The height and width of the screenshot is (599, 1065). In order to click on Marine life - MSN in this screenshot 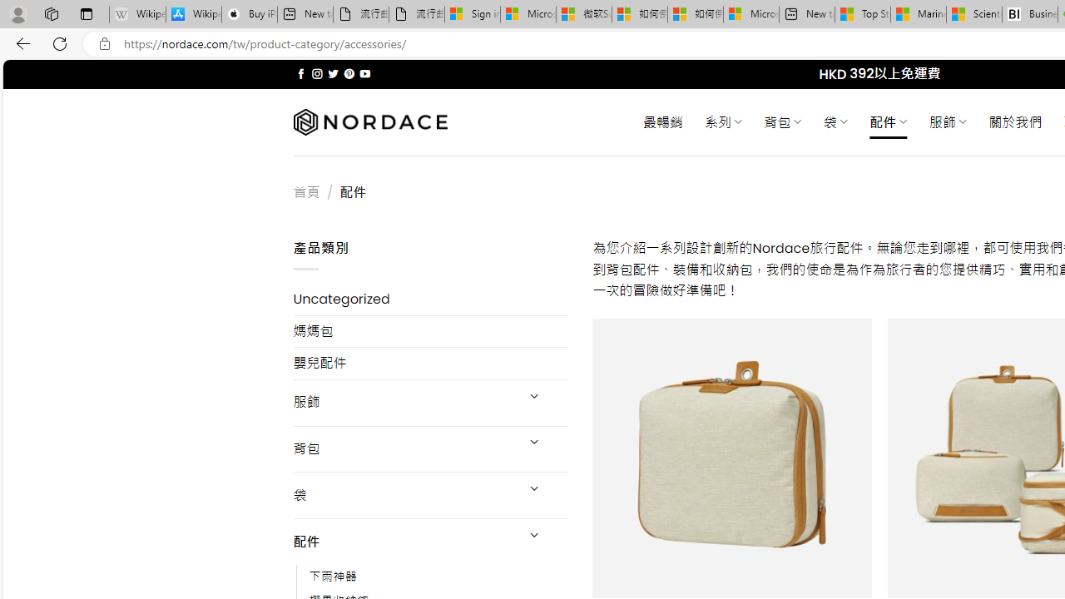, I will do `click(919, 15)`.